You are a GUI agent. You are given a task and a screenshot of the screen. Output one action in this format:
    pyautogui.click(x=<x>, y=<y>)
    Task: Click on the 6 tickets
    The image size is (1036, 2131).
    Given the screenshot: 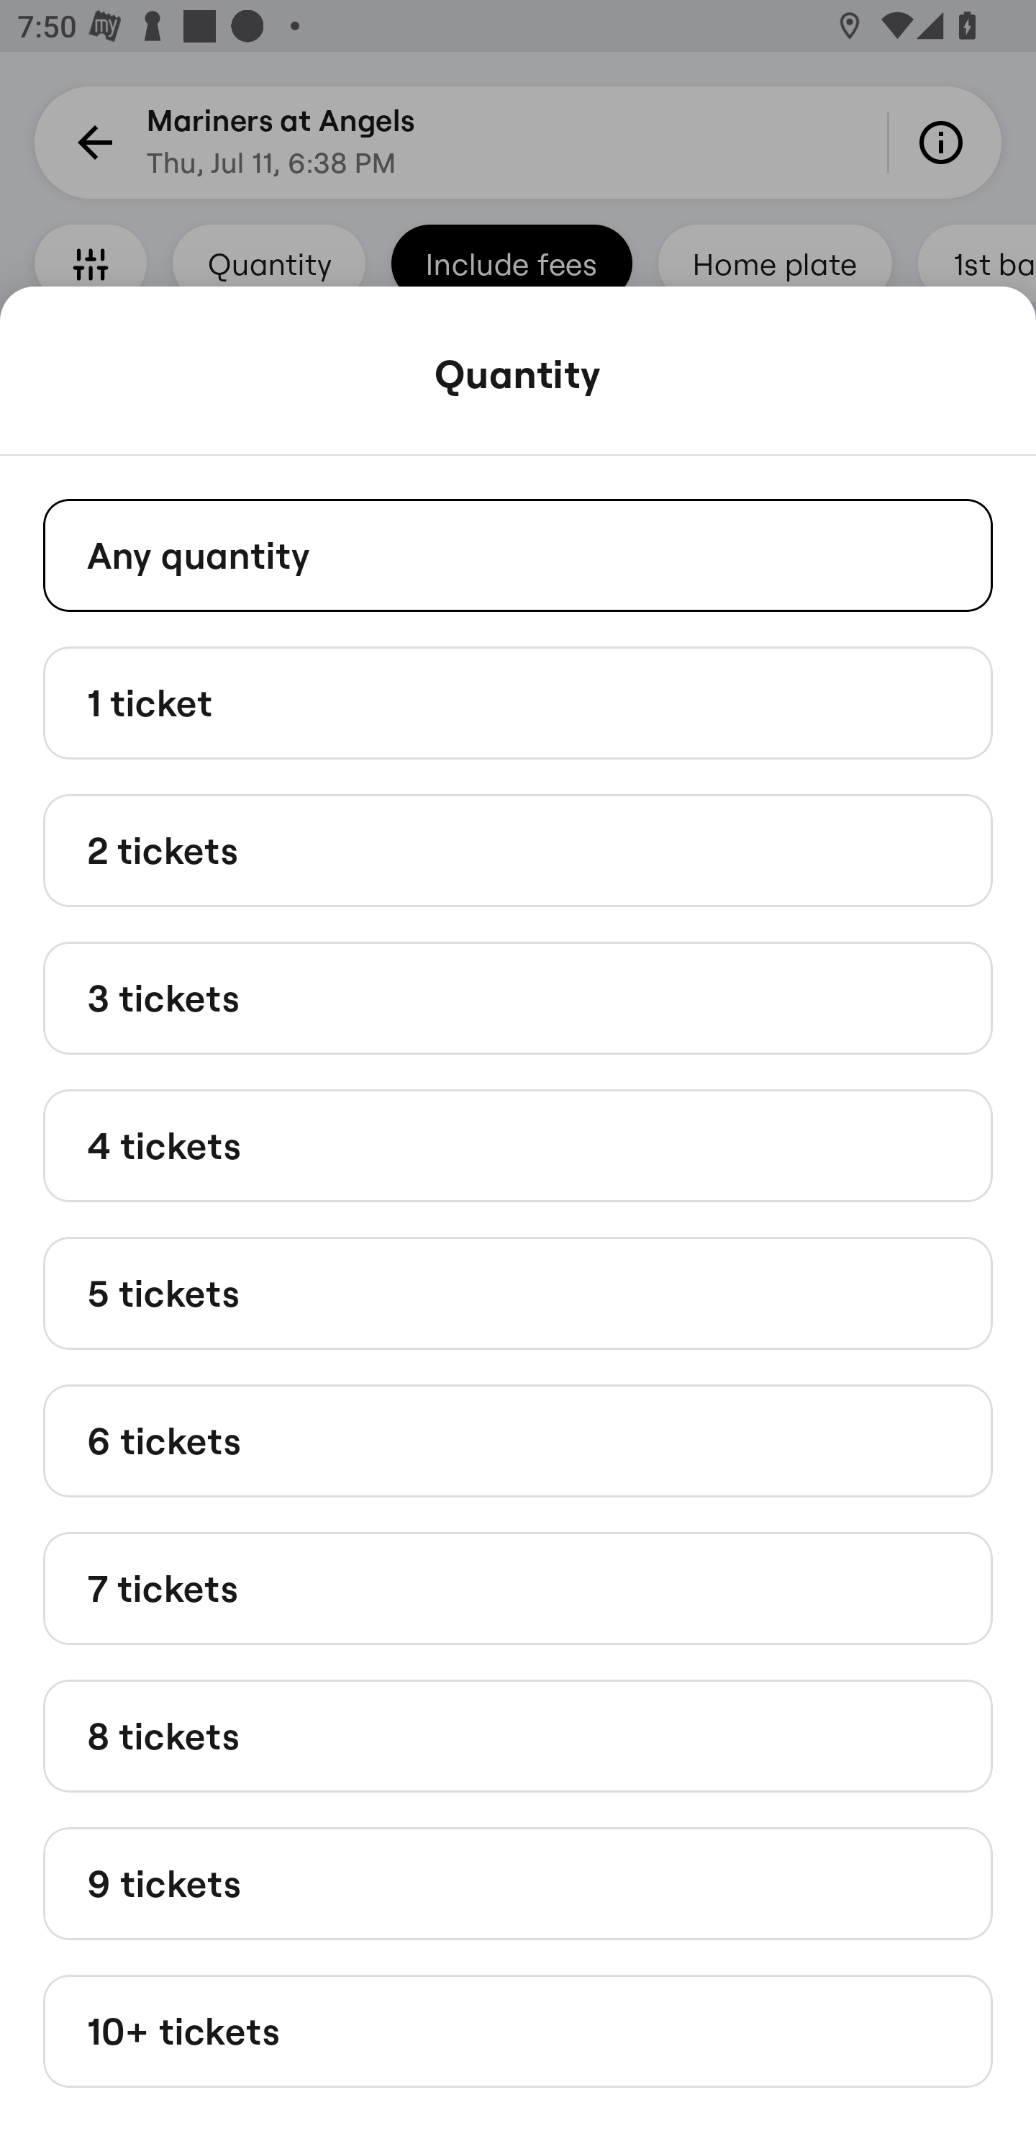 What is the action you would take?
    pyautogui.click(x=518, y=1441)
    